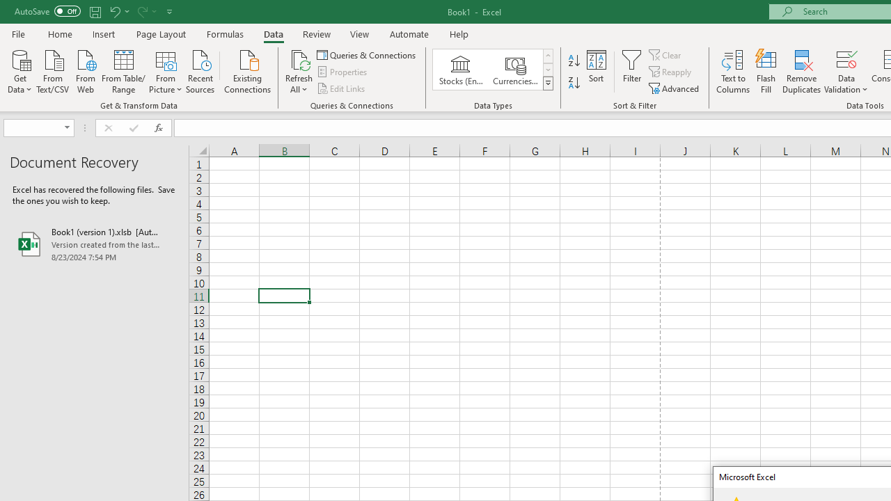 The width and height of the screenshot is (891, 501). What do you see at coordinates (47, 11) in the screenshot?
I see `AutoSave` at bounding box center [47, 11].